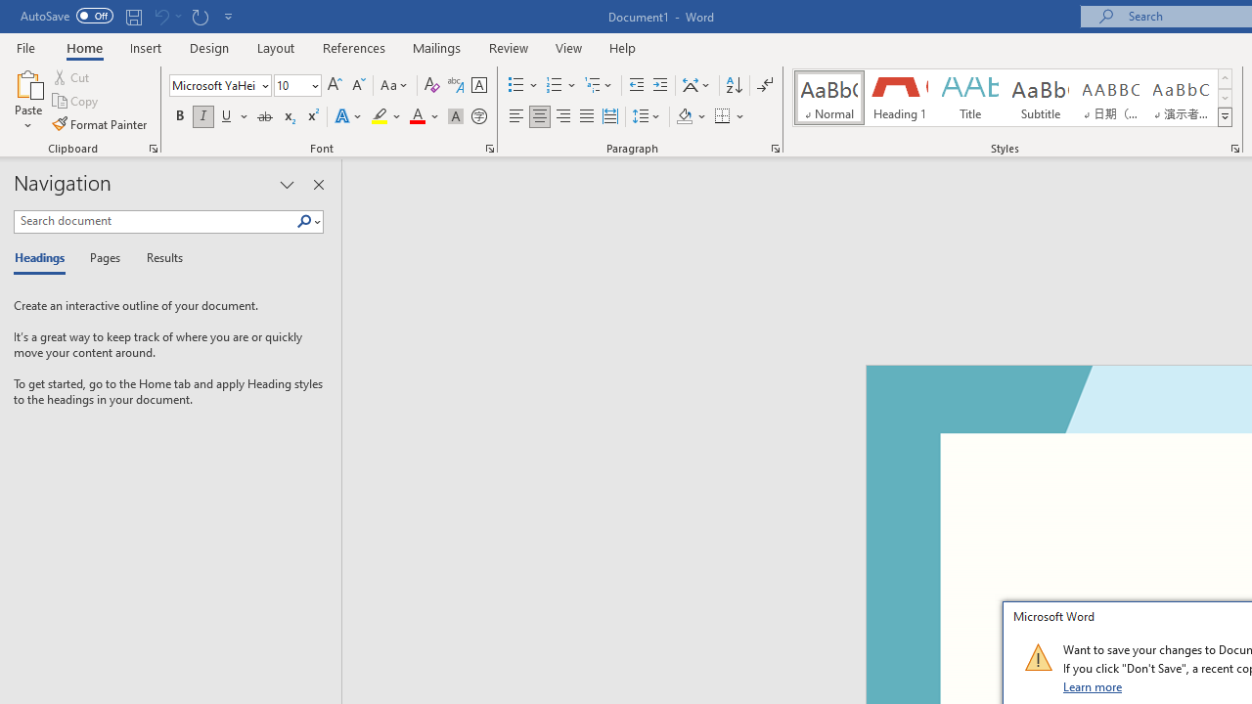 The height and width of the screenshot is (704, 1252). What do you see at coordinates (179, 117) in the screenshot?
I see `Bold` at bounding box center [179, 117].